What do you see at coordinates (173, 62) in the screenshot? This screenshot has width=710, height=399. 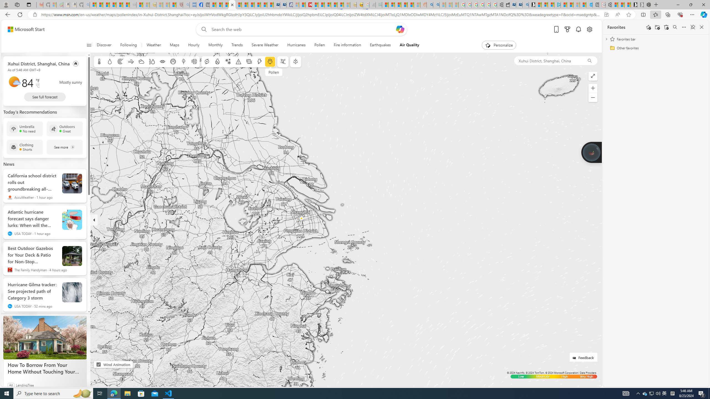 I see `Sea level pressure` at bounding box center [173, 62].